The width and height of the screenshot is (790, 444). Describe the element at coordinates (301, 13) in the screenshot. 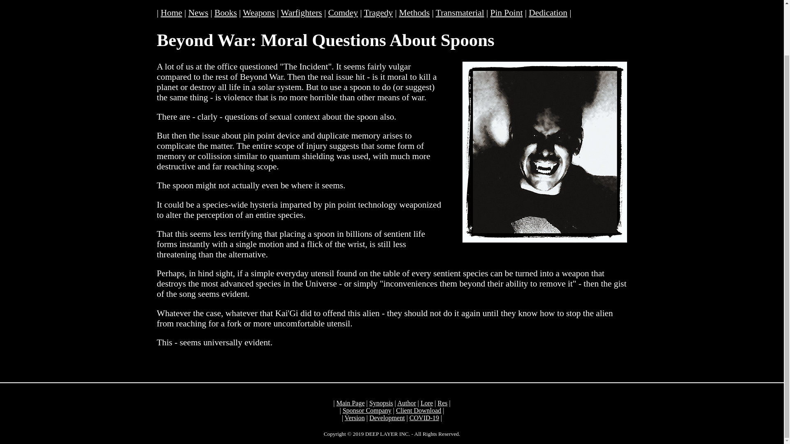

I see `Warfighters` at that location.